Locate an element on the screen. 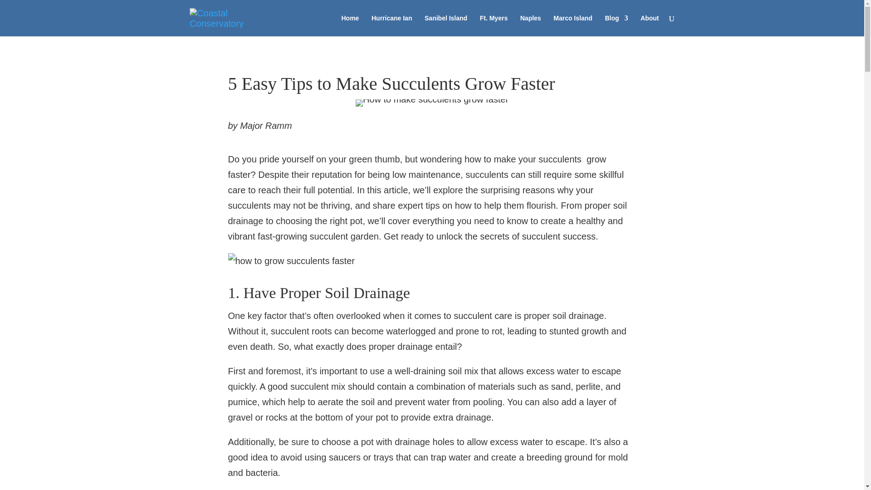 This screenshot has height=490, width=871. Ft. Myers is located at coordinates (494, 25).